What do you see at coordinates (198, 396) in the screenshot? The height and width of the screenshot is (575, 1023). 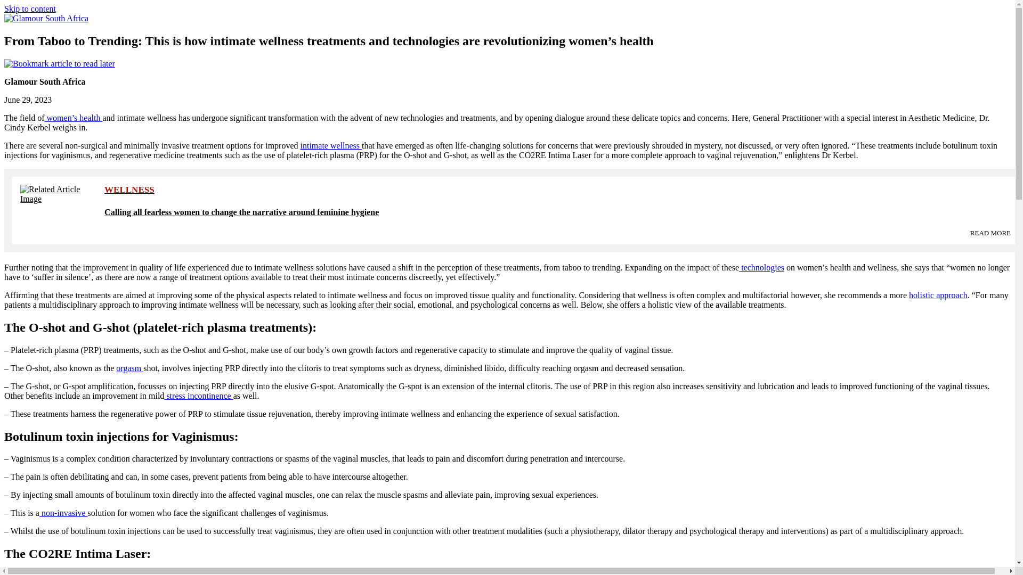 I see `stress incontinence` at bounding box center [198, 396].